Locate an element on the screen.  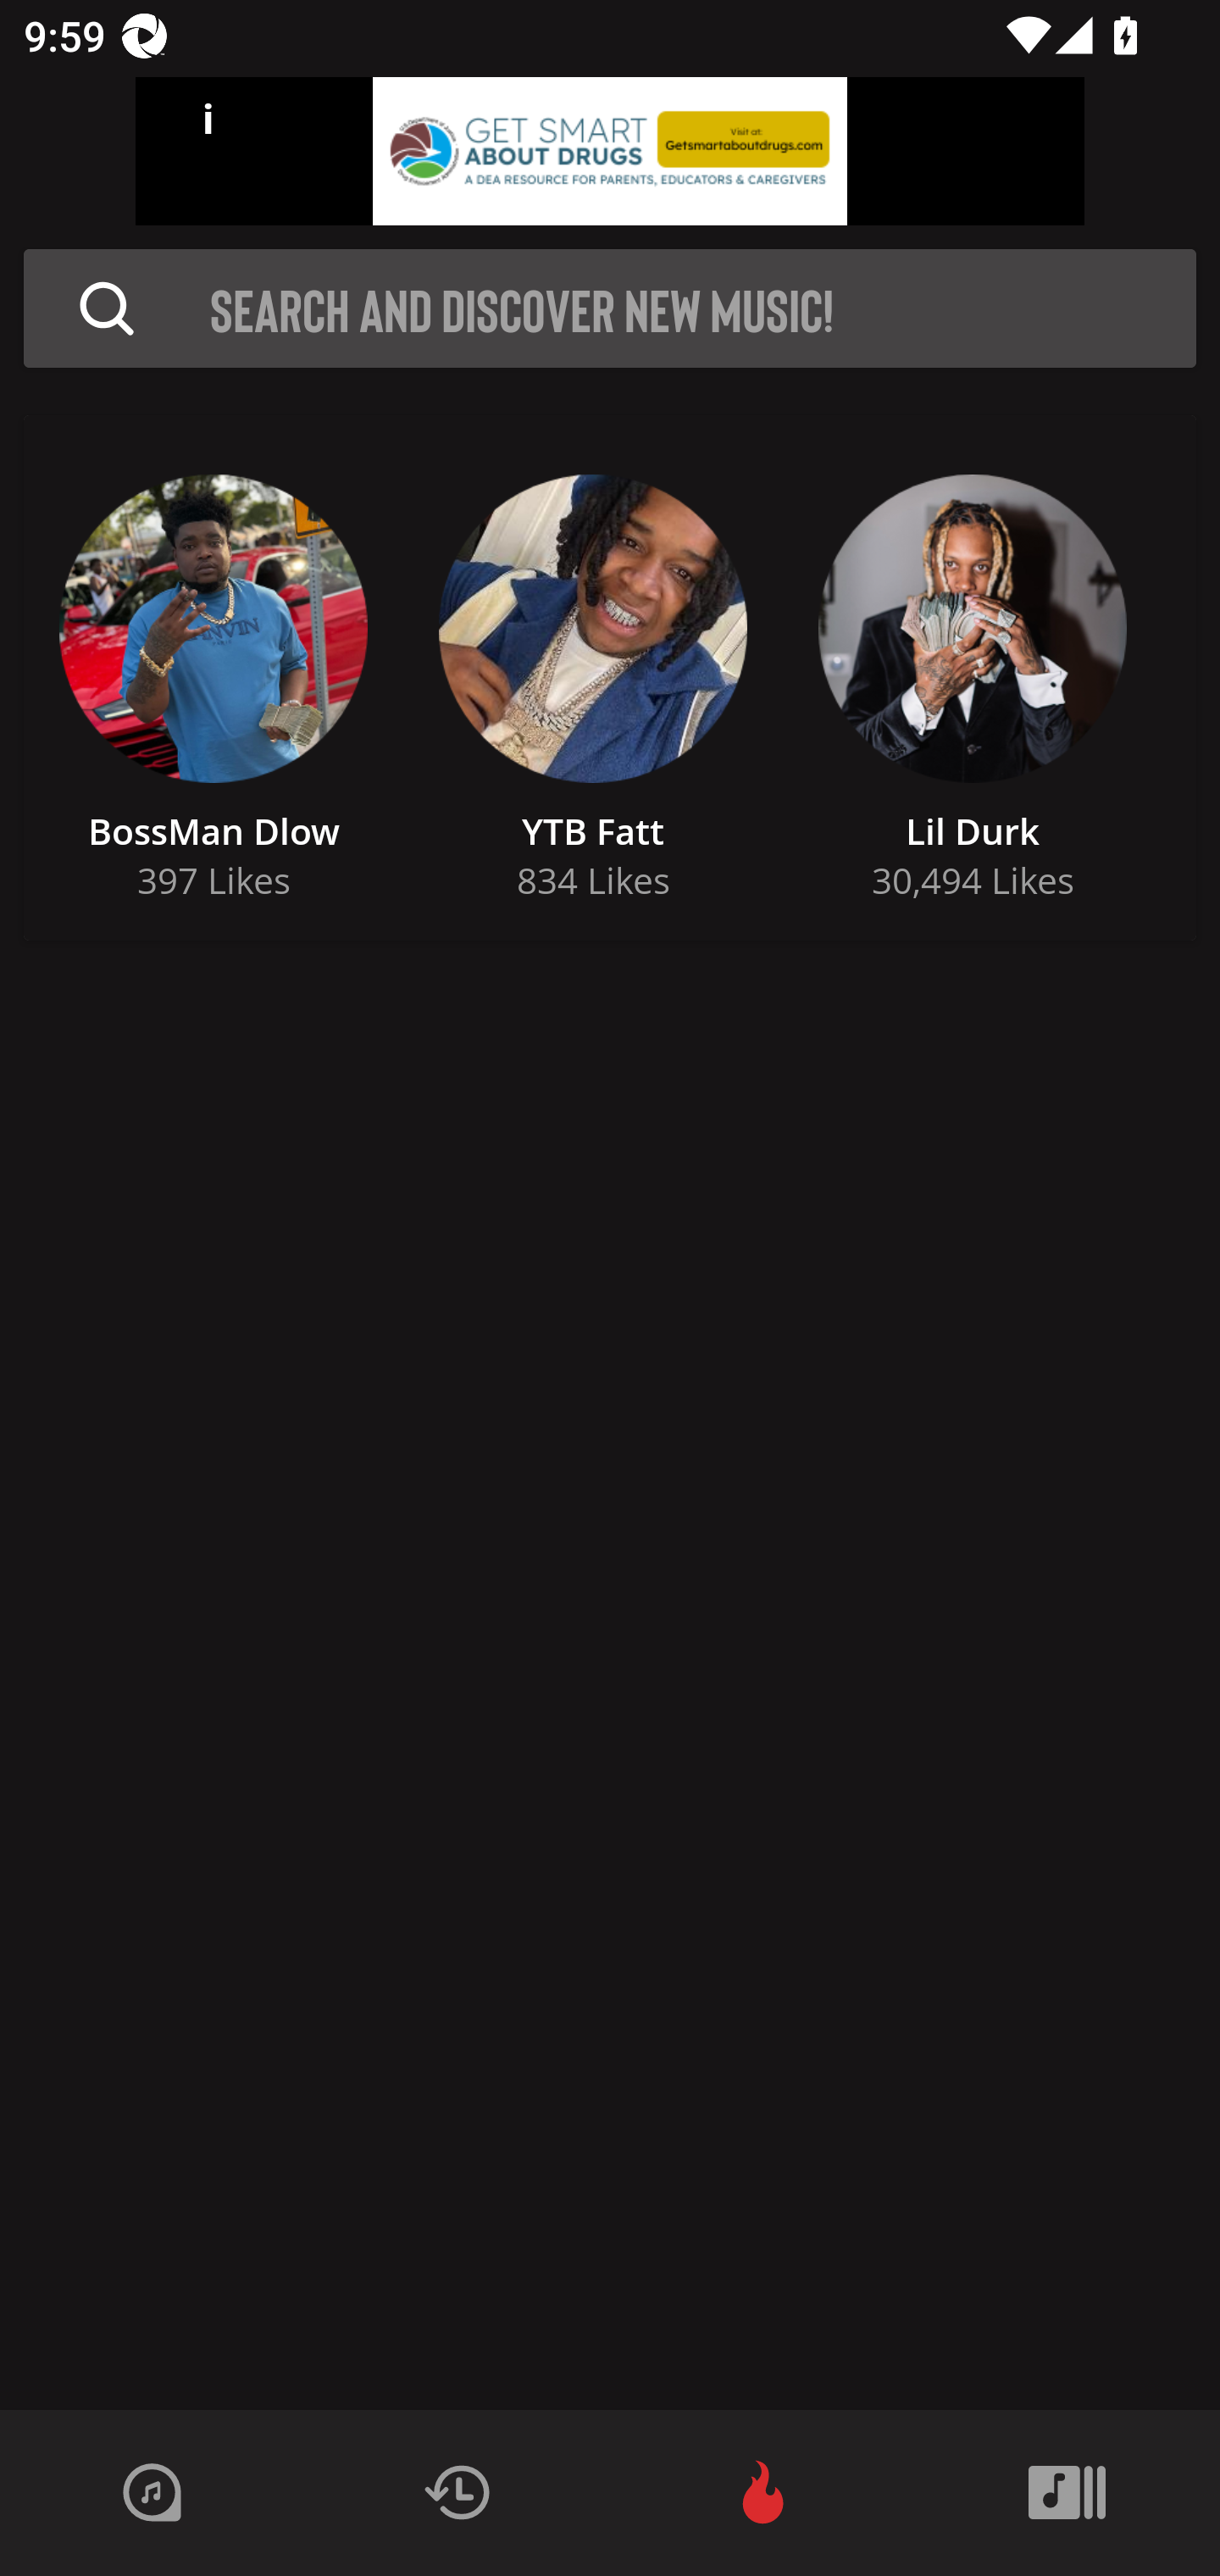
Description is located at coordinates (107, 308).